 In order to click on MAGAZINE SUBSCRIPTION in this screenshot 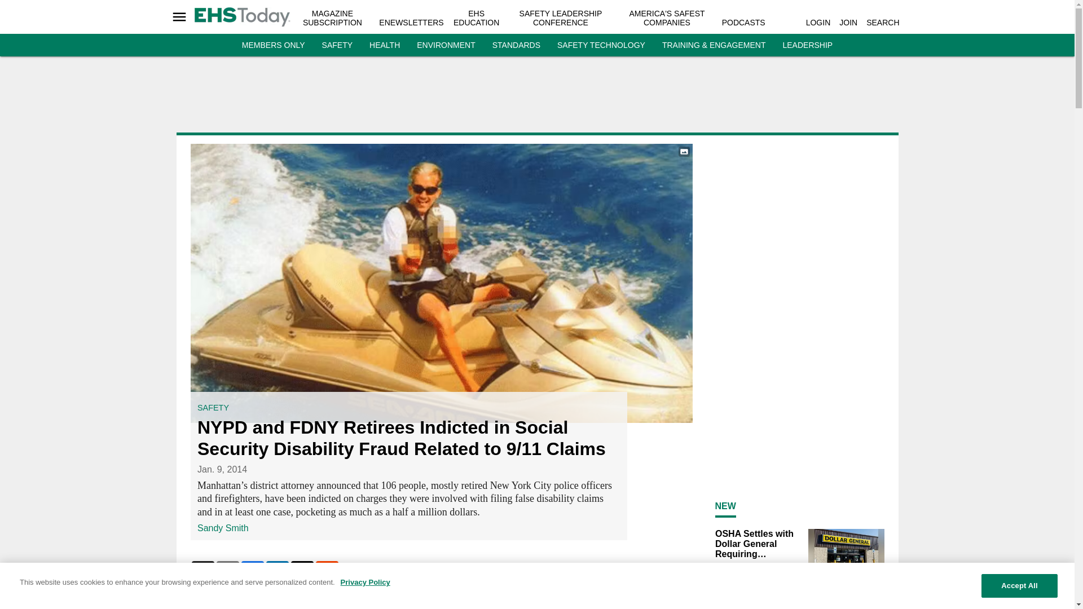, I will do `click(332, 18)`.